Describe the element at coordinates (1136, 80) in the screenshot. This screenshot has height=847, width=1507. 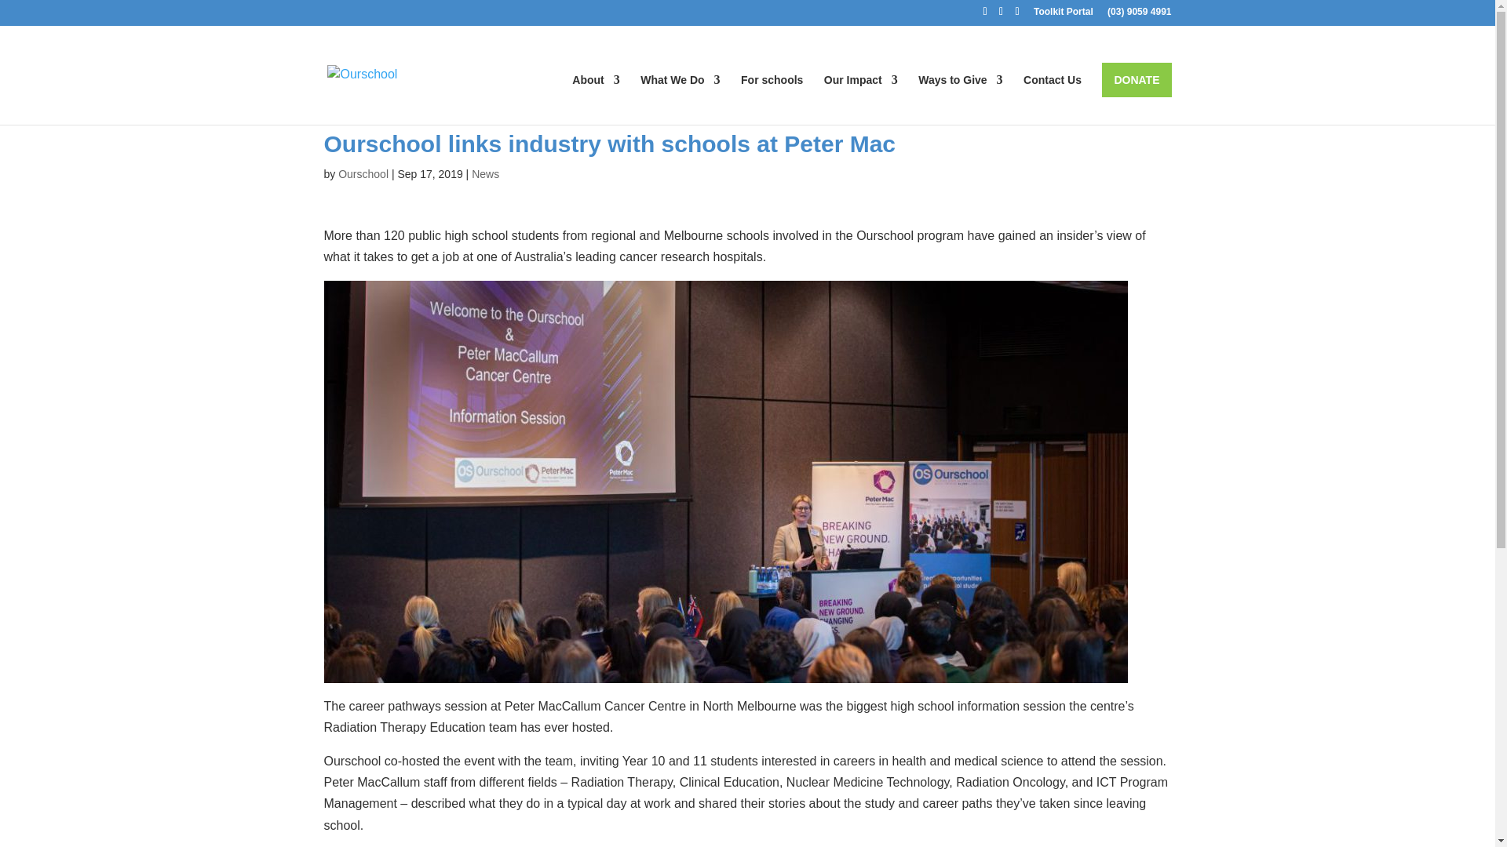
I see `DONATE` at that location.